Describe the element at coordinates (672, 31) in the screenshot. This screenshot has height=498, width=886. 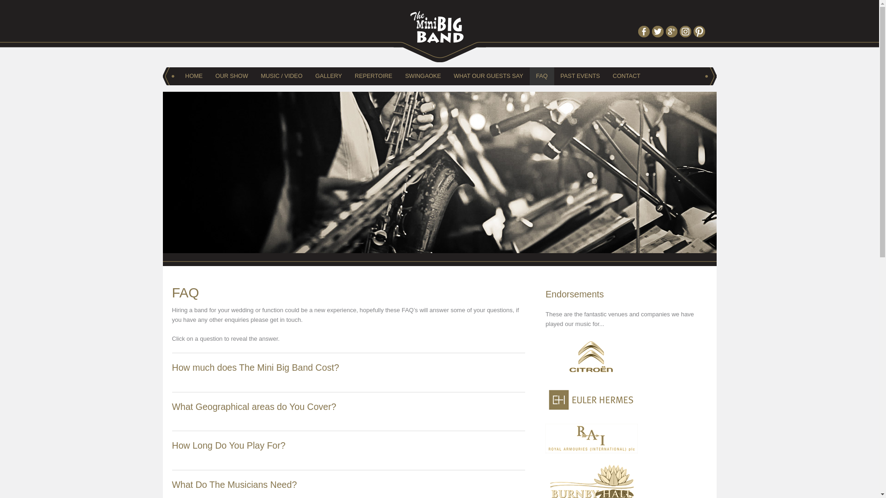
I see `Follow Mini Big Band on Google Plus` at that location.